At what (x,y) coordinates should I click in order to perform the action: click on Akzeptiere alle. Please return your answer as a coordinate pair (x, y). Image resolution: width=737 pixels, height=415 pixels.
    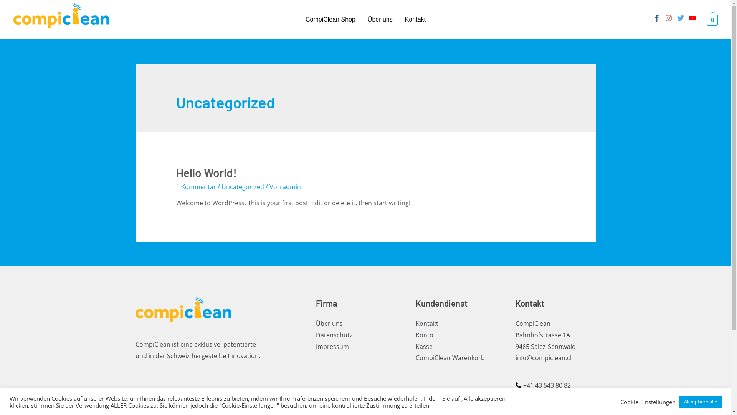
    Looking at the image, I should click on (701, 402).